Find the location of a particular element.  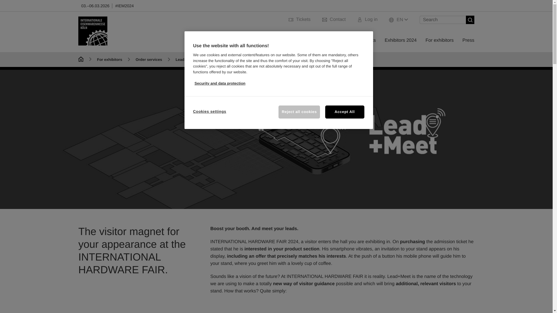

Log in is located at coordinates (367, 21).